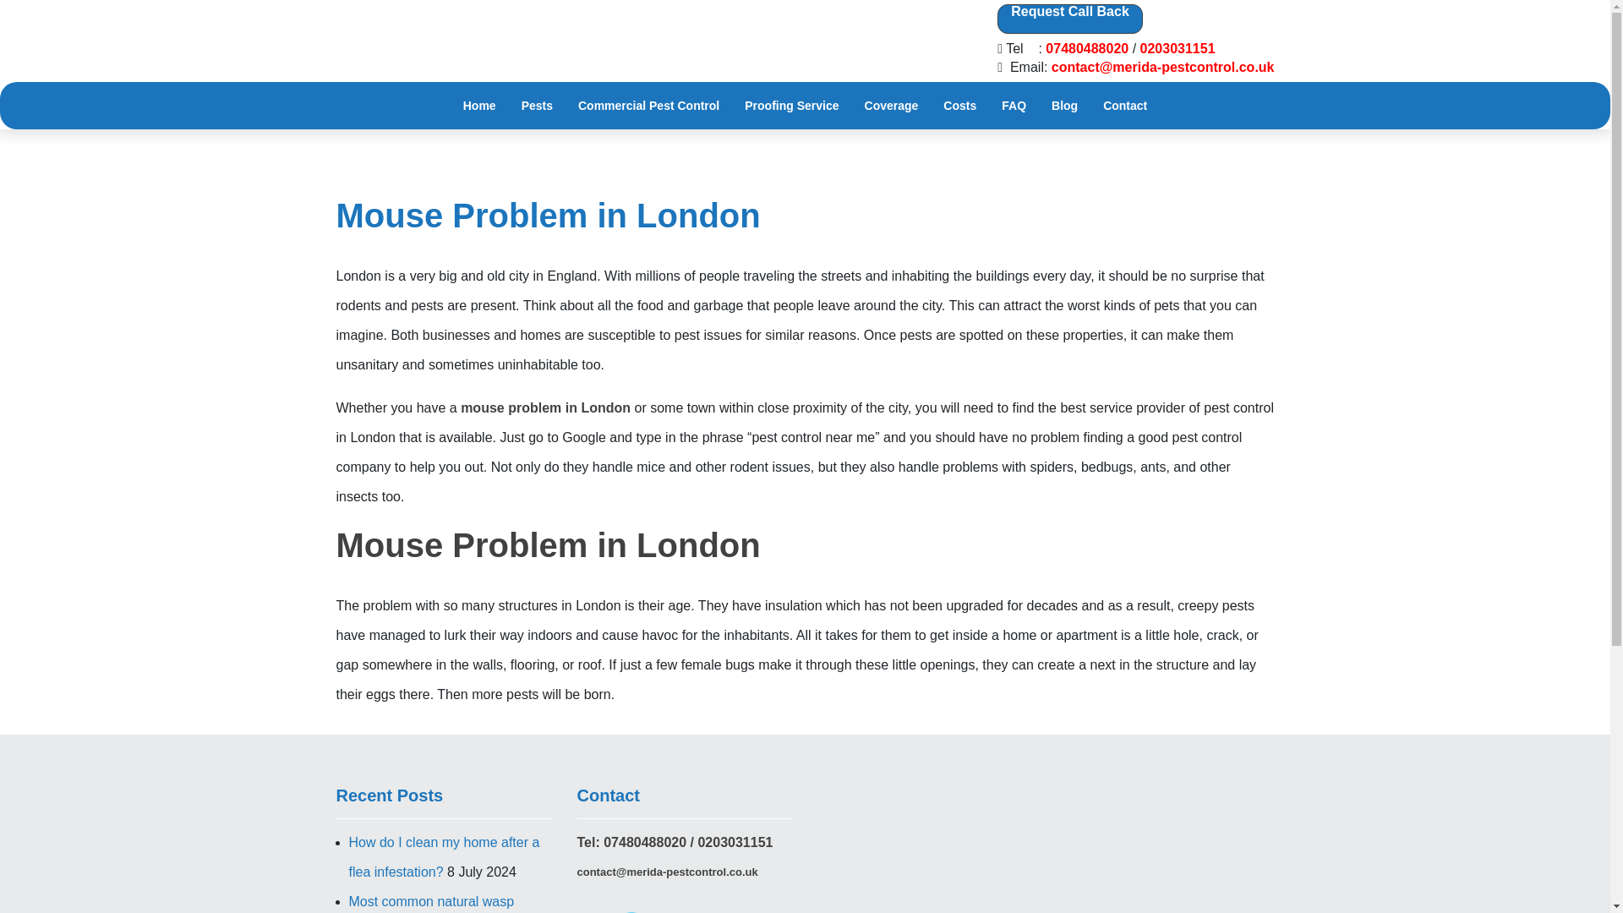 Image resolution: width=1623 pixels, height=913 pixels. What do you see at coordinates (1070, 19) in the screenshot?
I see `Request Call Back` at bounding box center [1070, 19].